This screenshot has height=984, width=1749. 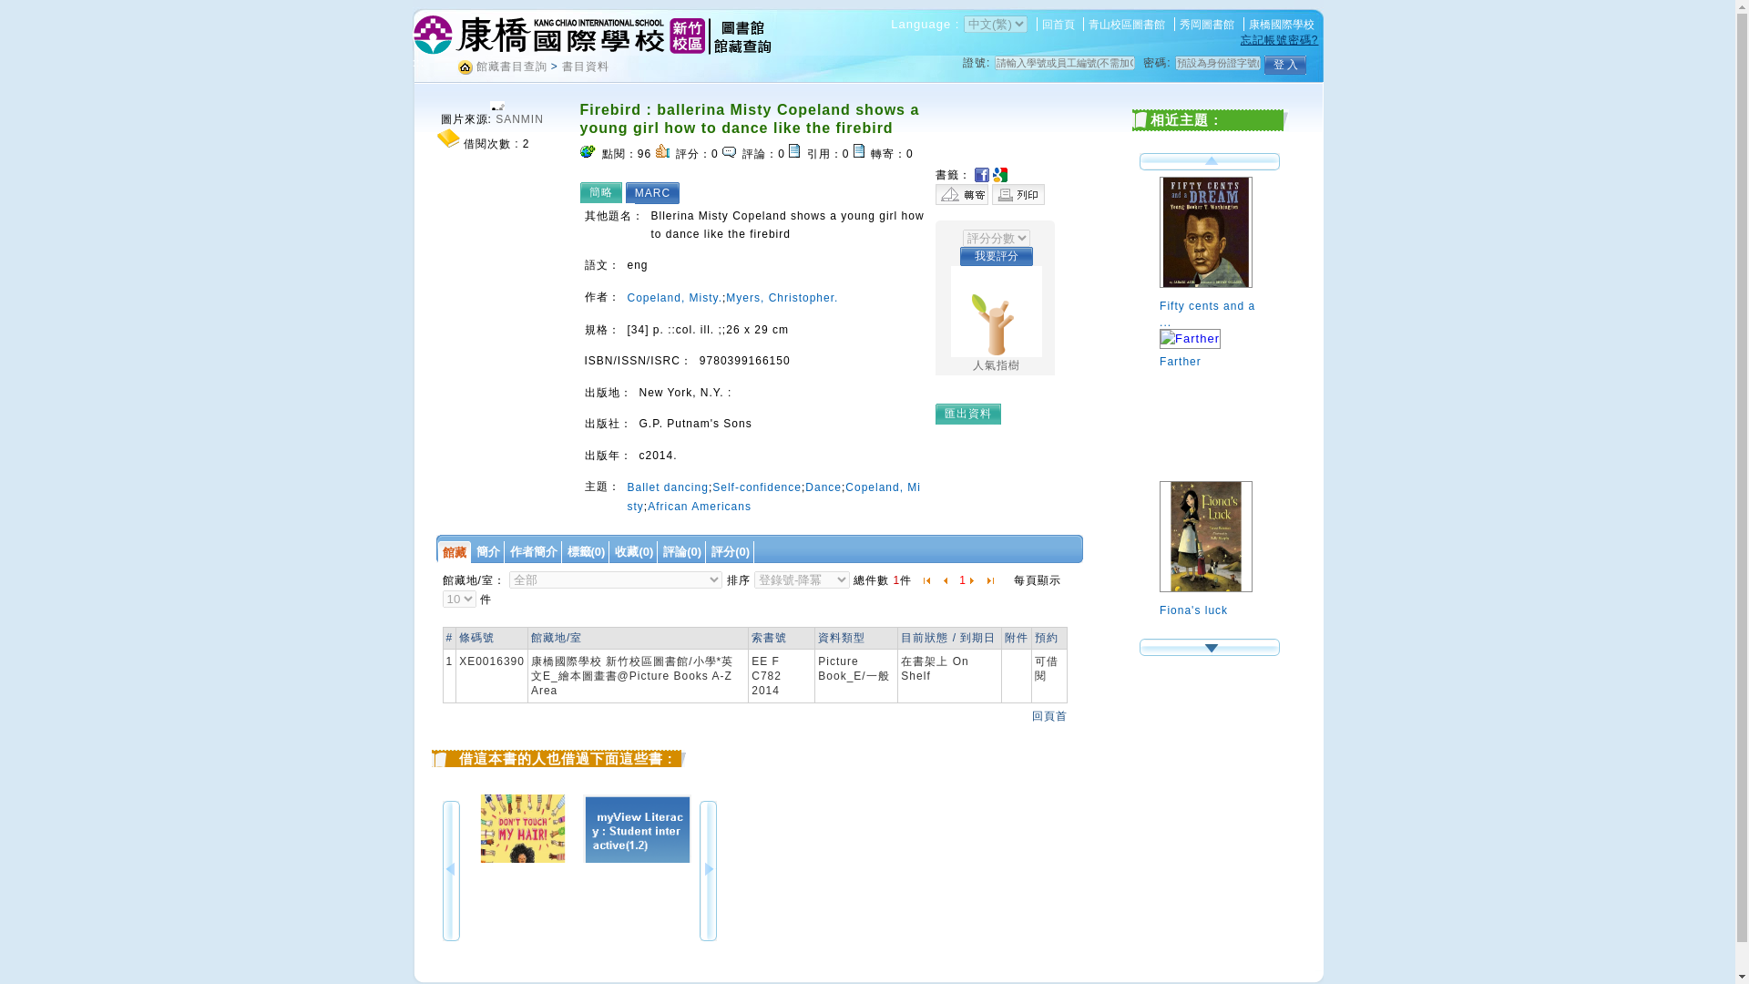 I want to click on African Americans, so click(x=700, y=506).